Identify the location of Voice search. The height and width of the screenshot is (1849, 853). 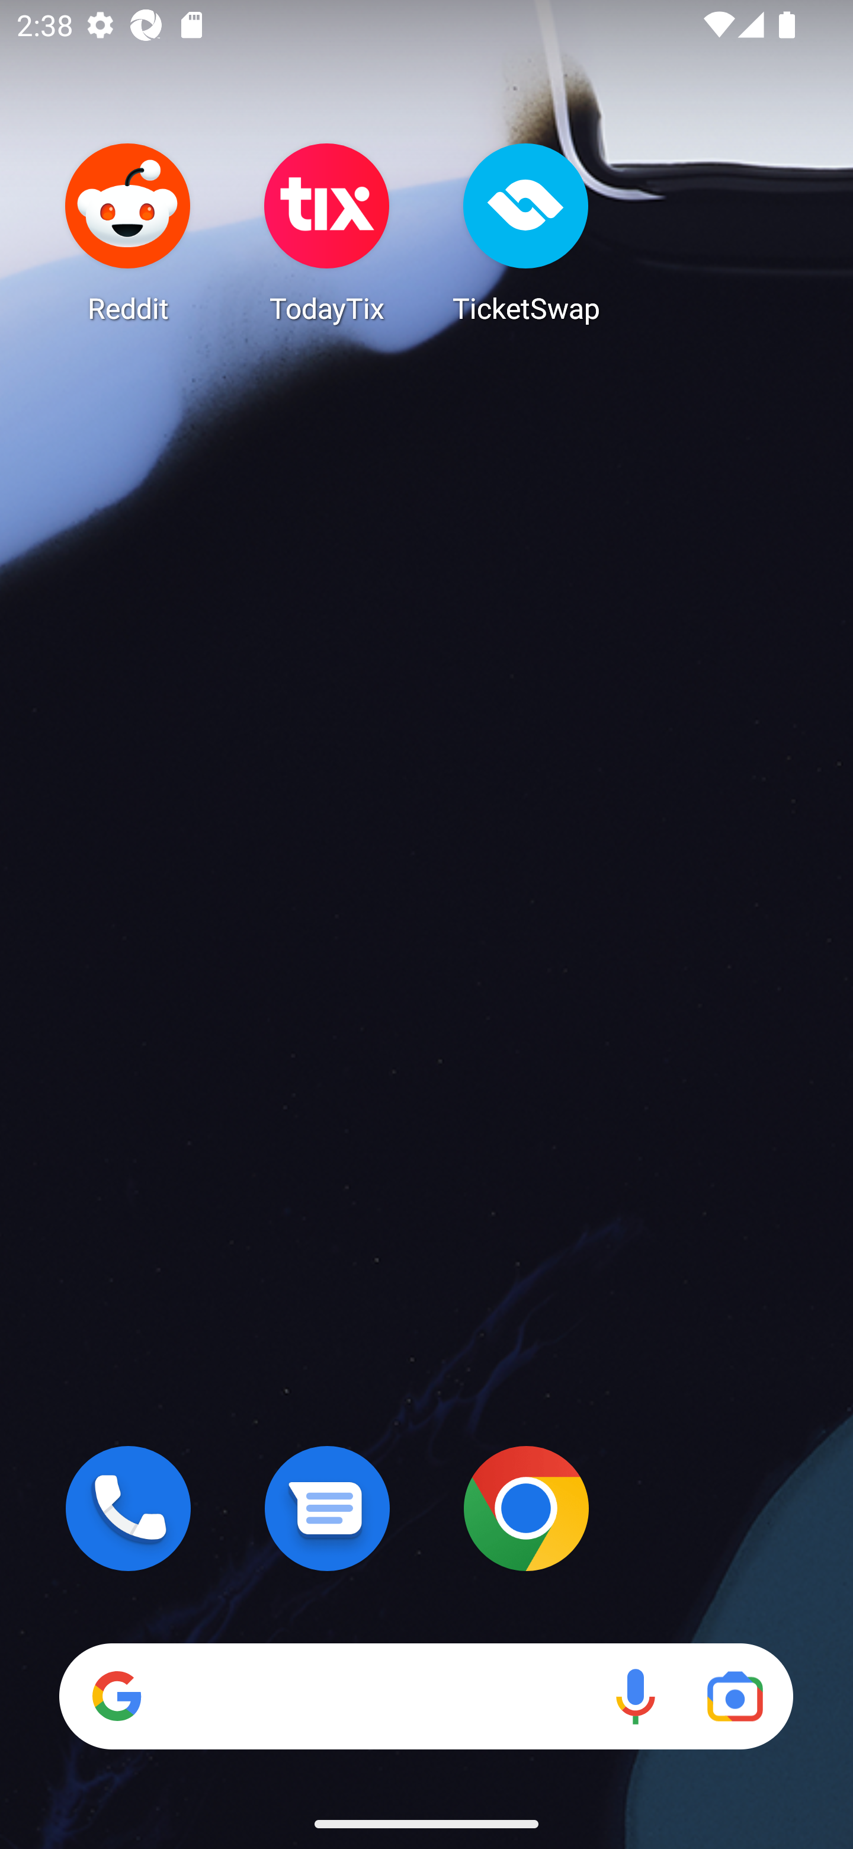
(635, 1696).